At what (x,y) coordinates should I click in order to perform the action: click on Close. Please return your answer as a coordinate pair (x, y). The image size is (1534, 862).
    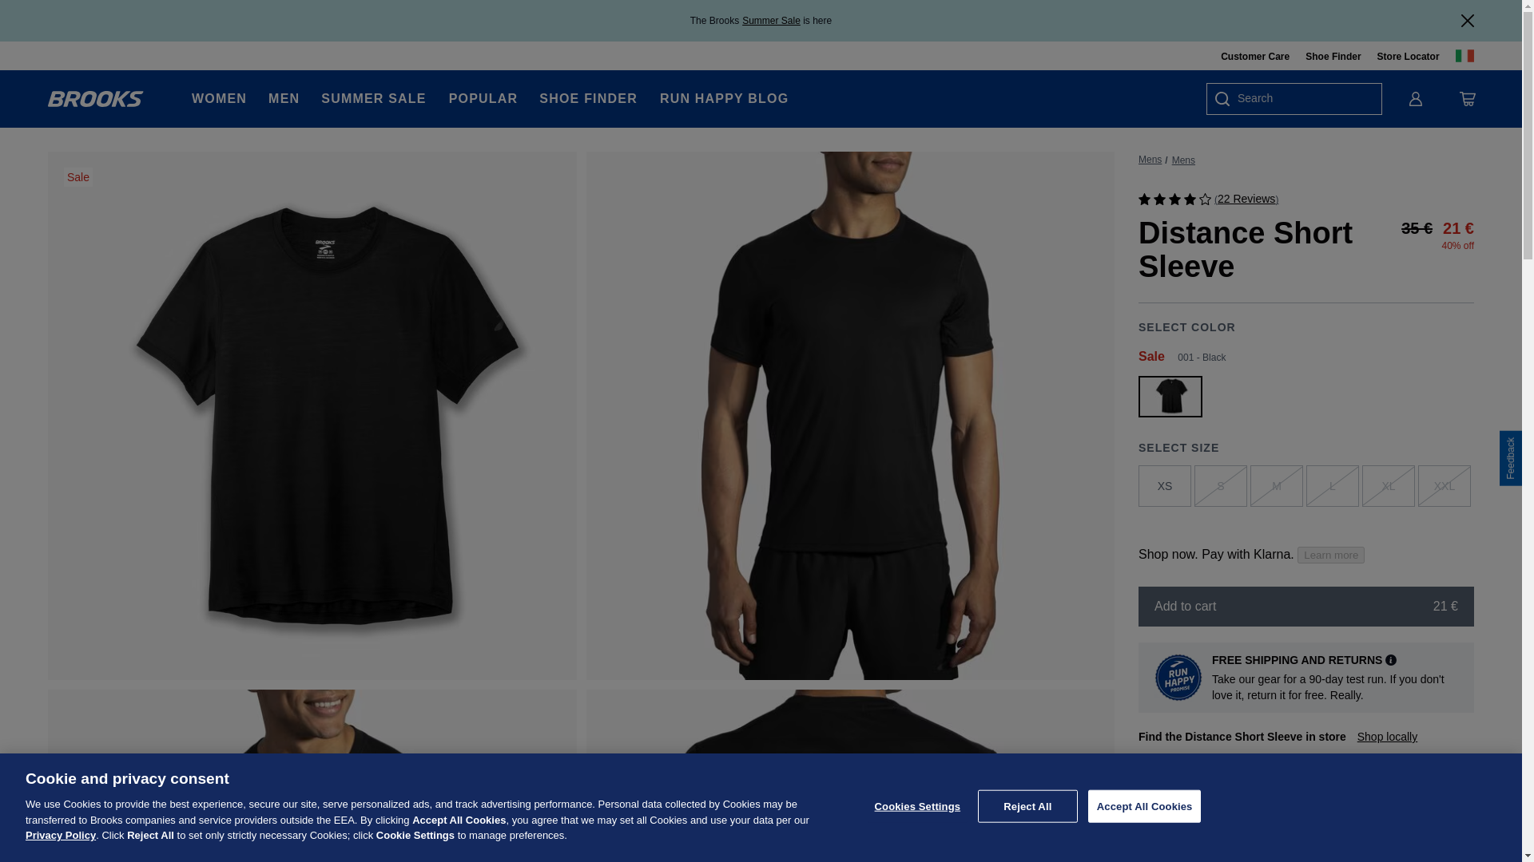
    Looking at the image, I should click on (1468, 21).